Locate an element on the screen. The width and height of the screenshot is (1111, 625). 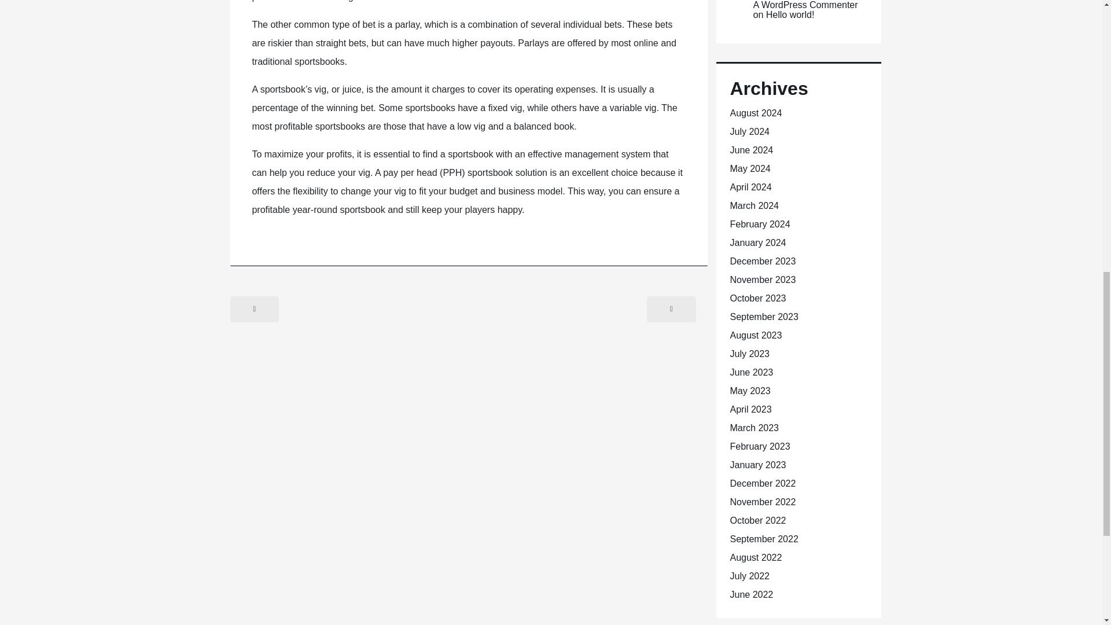
March 2023 is located at coordinates (755, 428).